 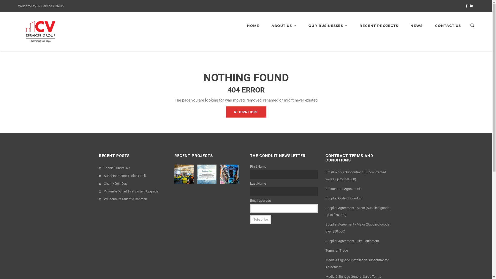 I want to click on Supplier Agreement - Major (Supplied goods over $50,000), so click(x=358, y=228).